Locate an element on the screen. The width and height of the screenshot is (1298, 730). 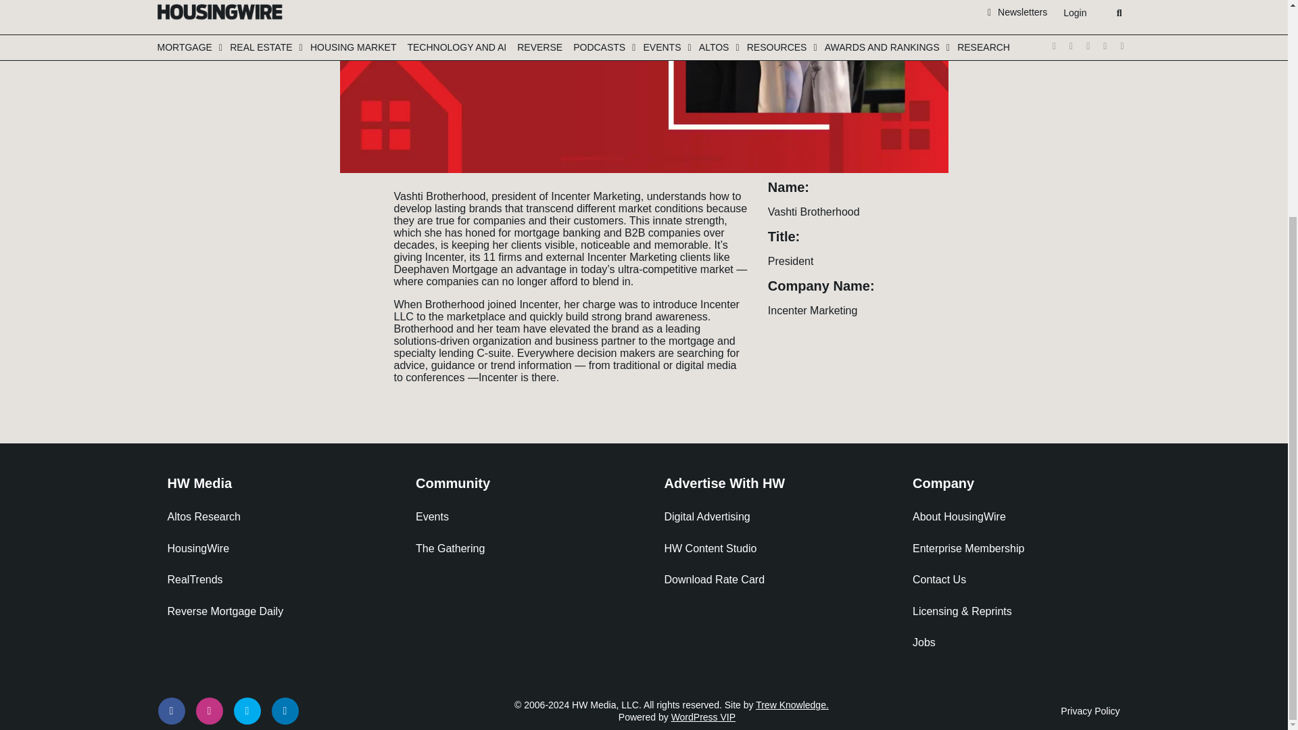
Click to copy link is located at coordinates (354, 273).